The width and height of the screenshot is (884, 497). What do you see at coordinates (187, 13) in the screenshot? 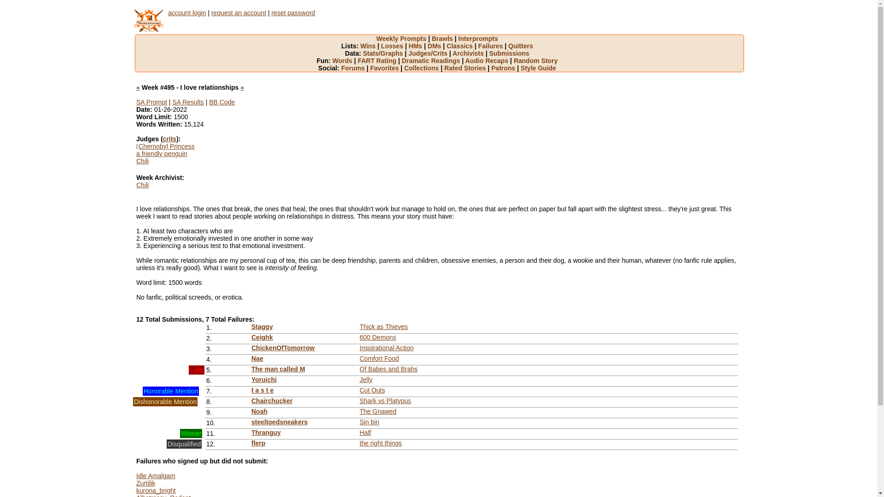
I see `account login` at bounding box center [187, 13].